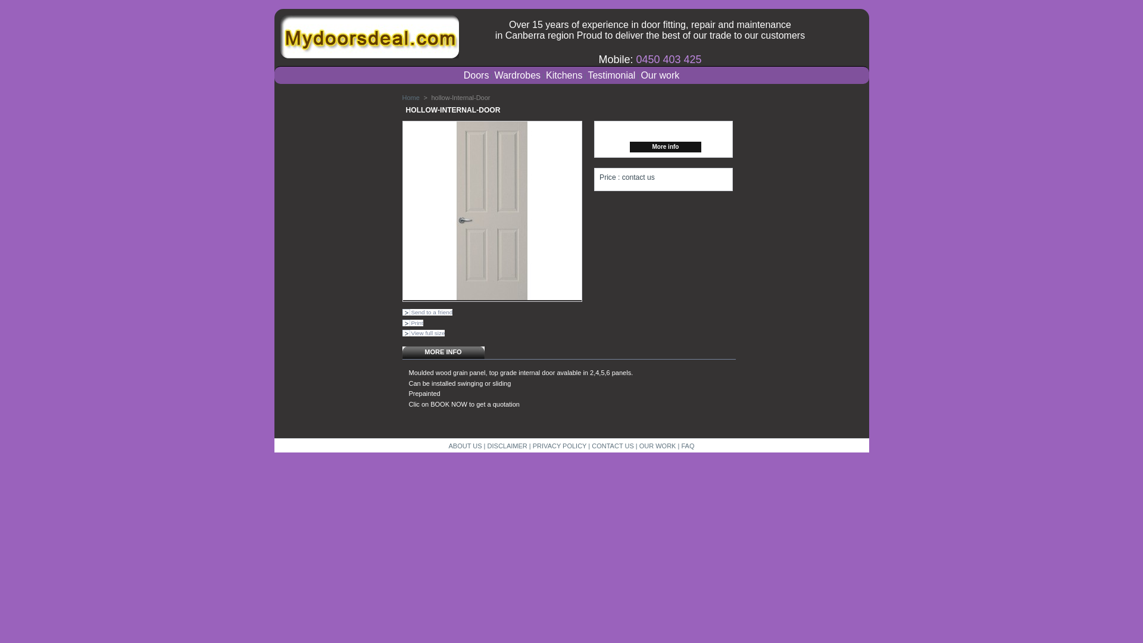  Describe the element at coordinates (613, 446) in the screenshot. I see `CONTACT US` at that location.